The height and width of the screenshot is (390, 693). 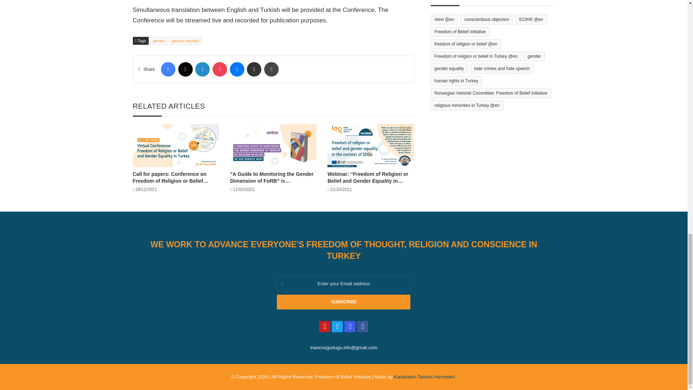 What do you see at coordinates (168, 69) in the screenshot?
I see `Facebook` at bounding box center [168, 69].